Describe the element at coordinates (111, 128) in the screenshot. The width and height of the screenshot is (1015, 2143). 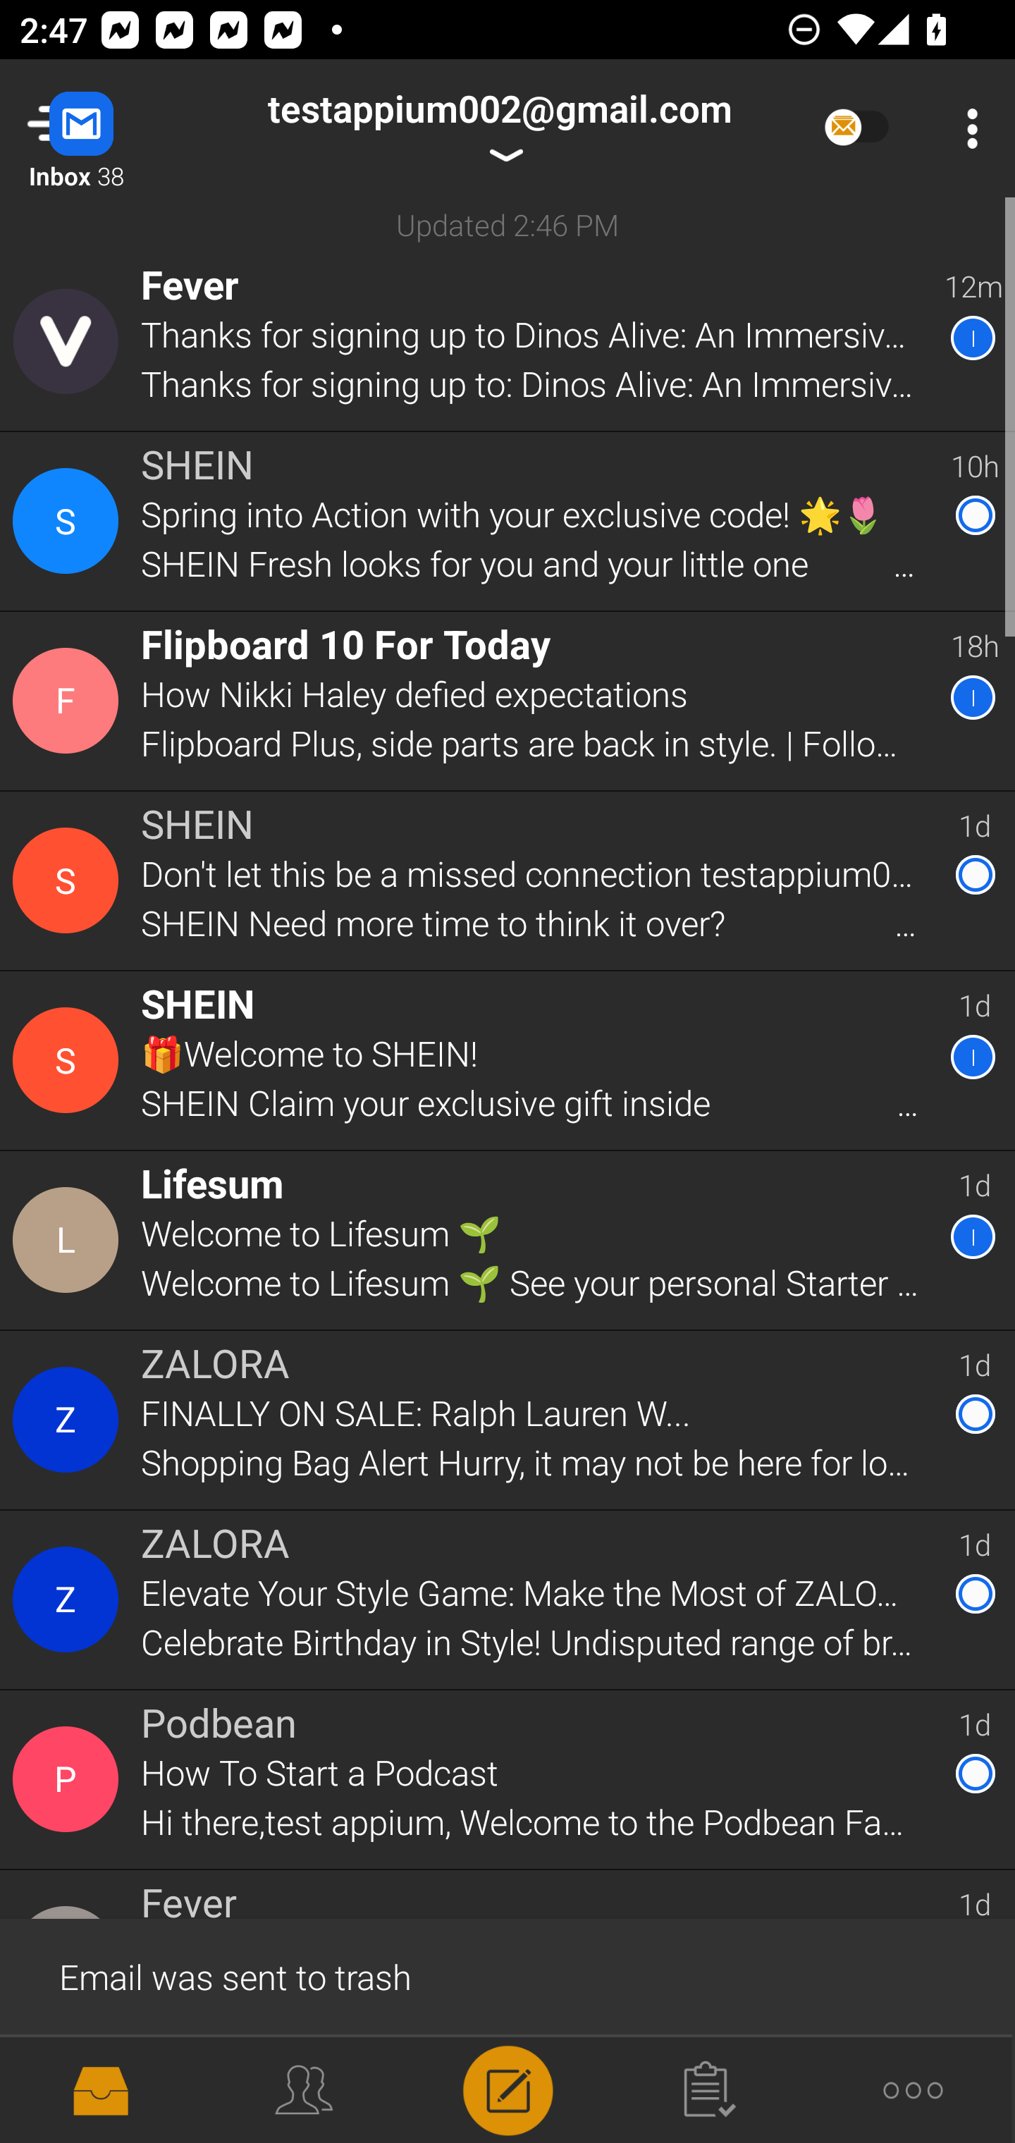
I see `Navigate up` at that location.